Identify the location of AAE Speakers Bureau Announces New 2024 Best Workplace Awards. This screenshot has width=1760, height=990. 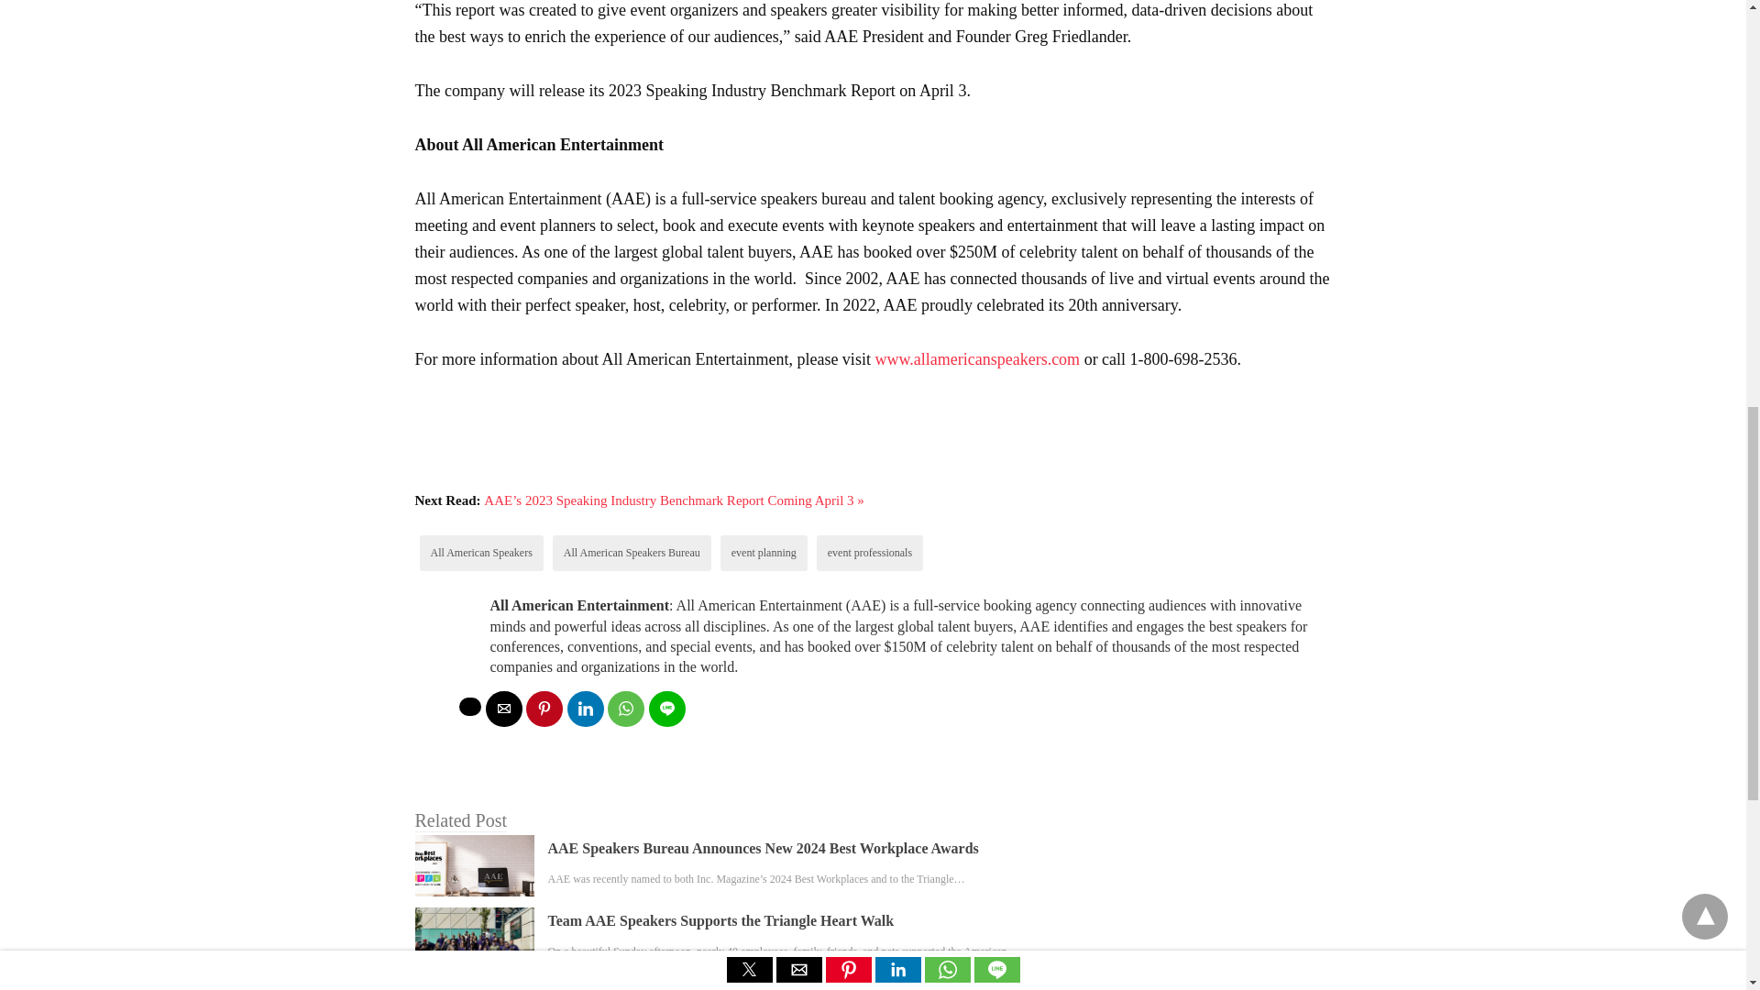
(763, 848).